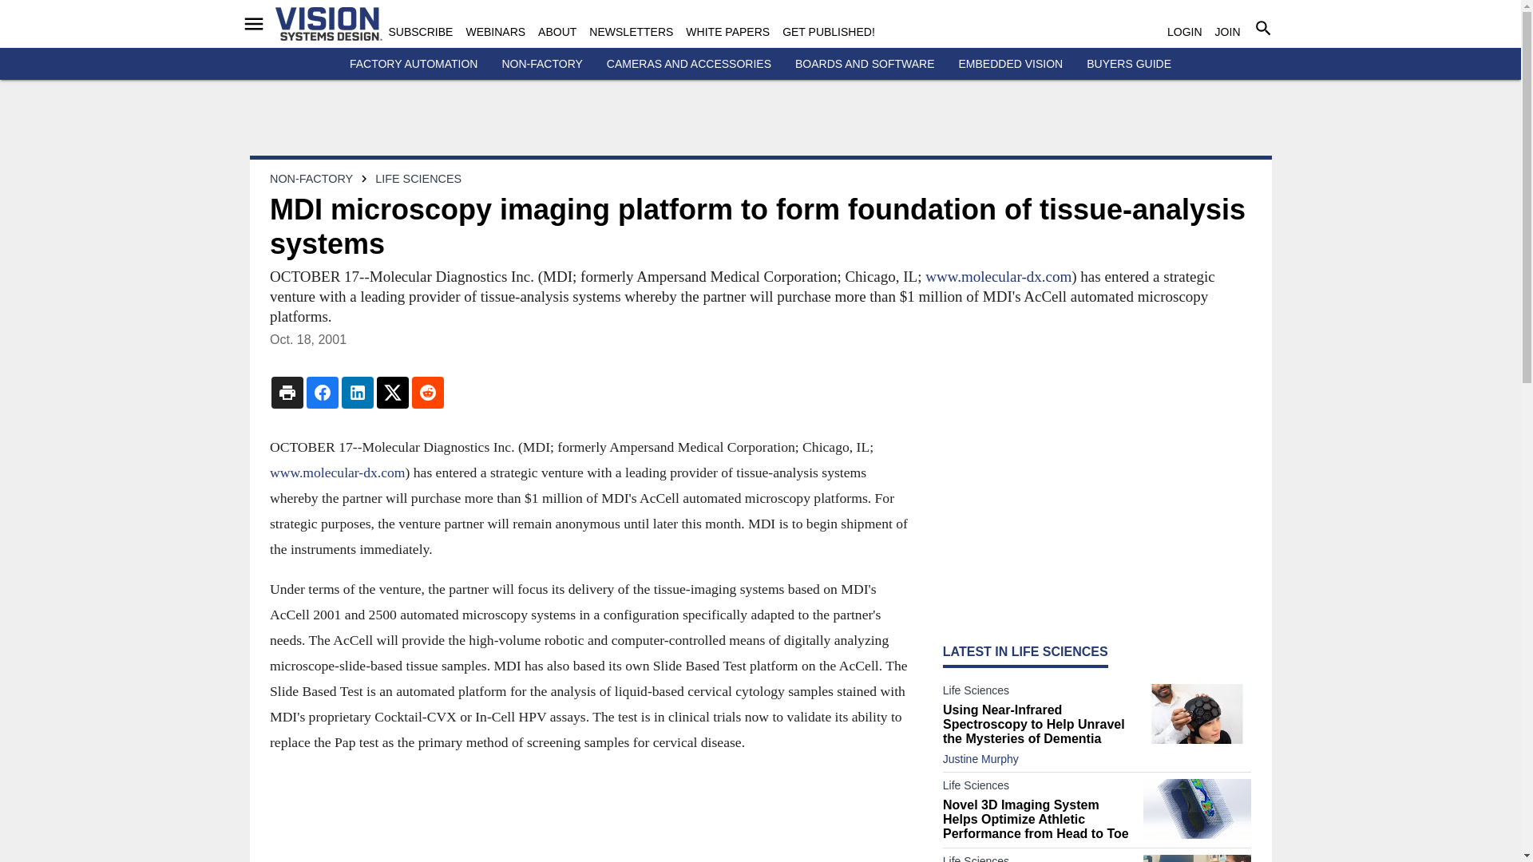 The image size is (1533, 862). I want to click on BUYERS GUIDE, so click(1129, 64).